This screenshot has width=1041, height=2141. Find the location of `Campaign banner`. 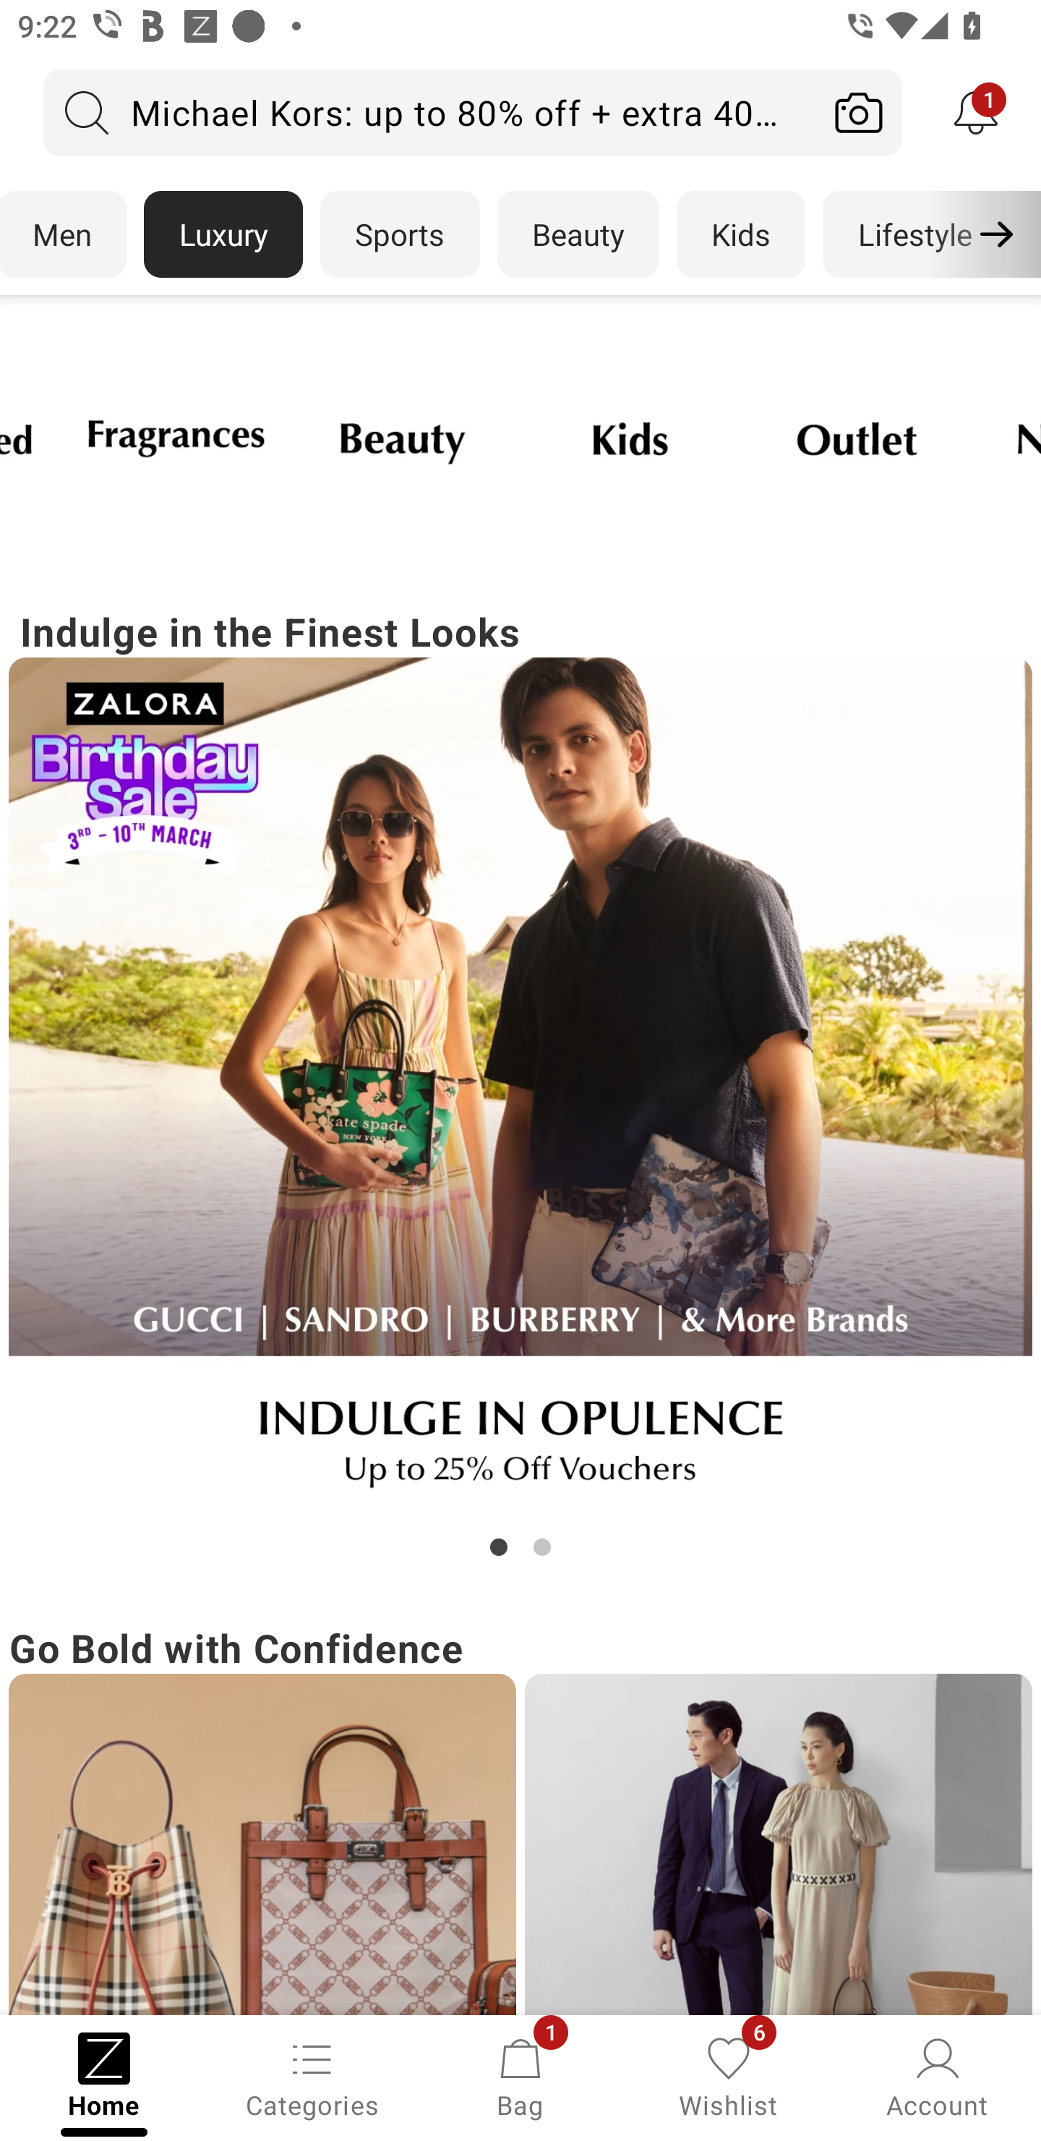

Campaign banner is located at coordinates (778, 1844).